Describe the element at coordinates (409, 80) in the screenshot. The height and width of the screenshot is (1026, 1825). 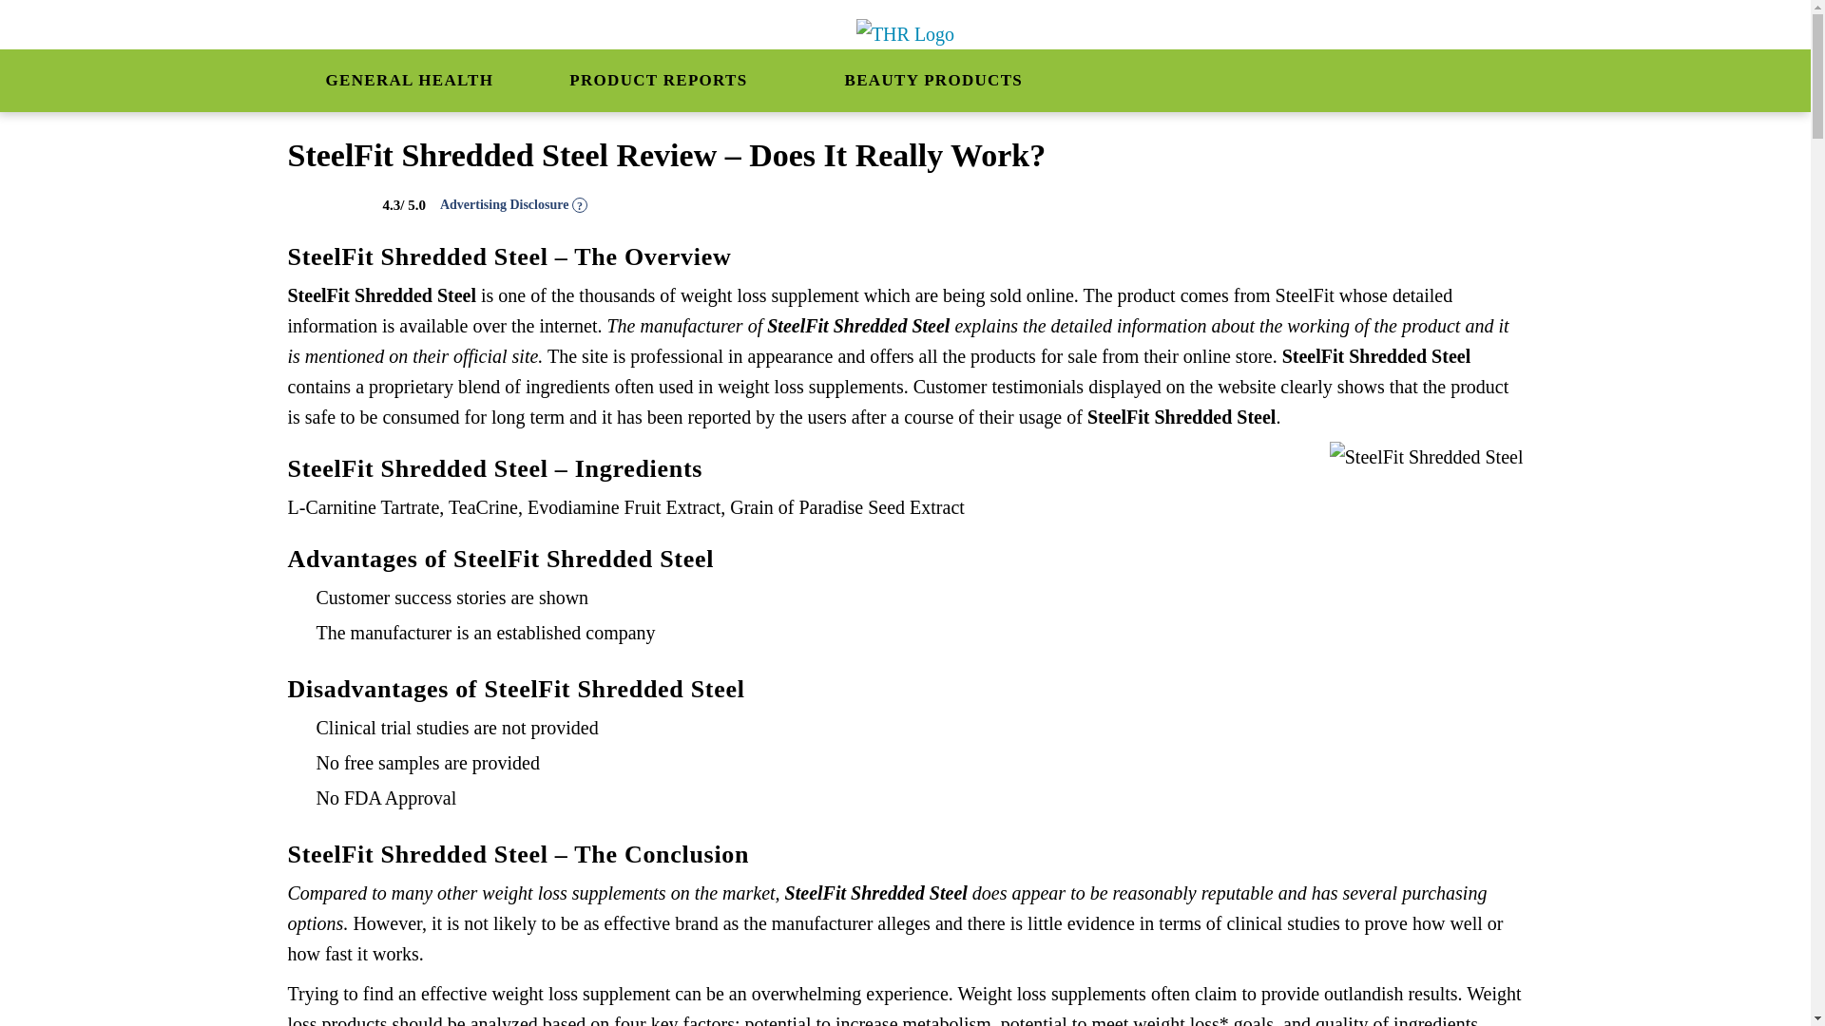
I see `GENERAL HEALTH` at that location.